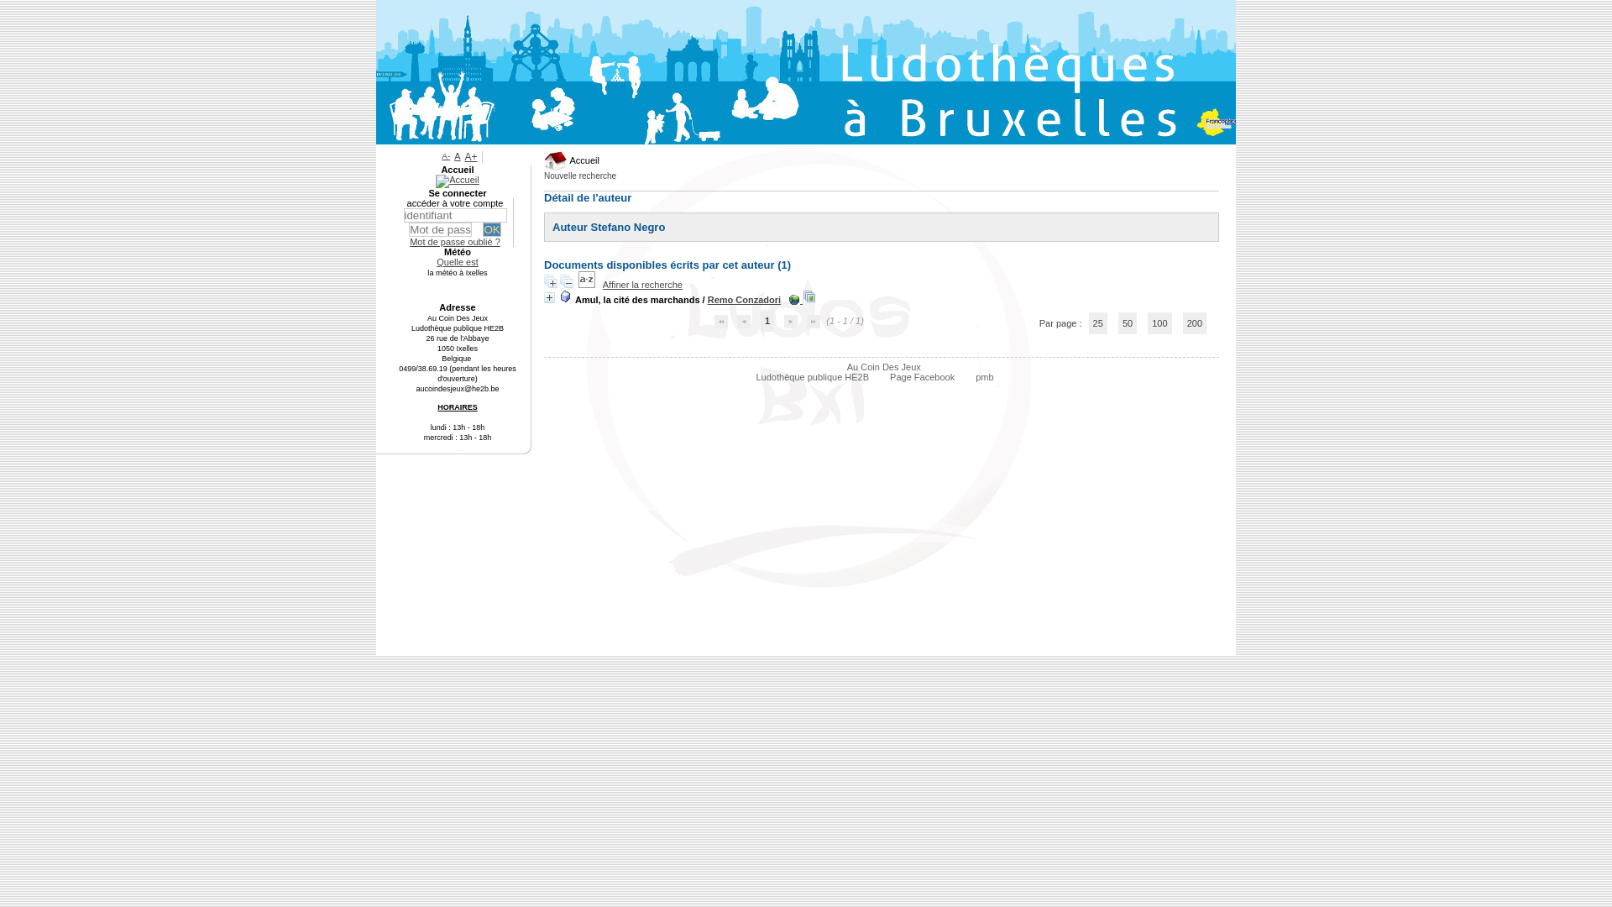 The image size is (1612, 907). What do you see at coordinates (457, 156) in the screenshot?
I see `A` at bounding box center [457, 156].